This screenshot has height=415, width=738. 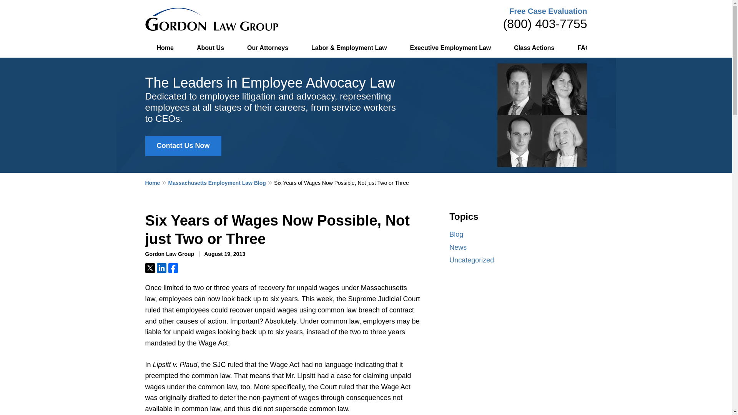 What do you see at coordinates (165, 48) in the screenshot?
I see `Home` at bounding box center [165, 48].